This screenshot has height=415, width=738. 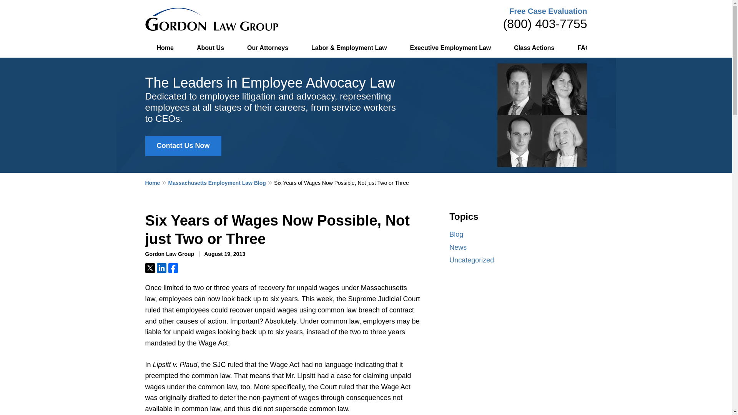 What do you see at coordinates (165, 48) in the screenshot?
I see `Home` at bounding box center [165, 48].